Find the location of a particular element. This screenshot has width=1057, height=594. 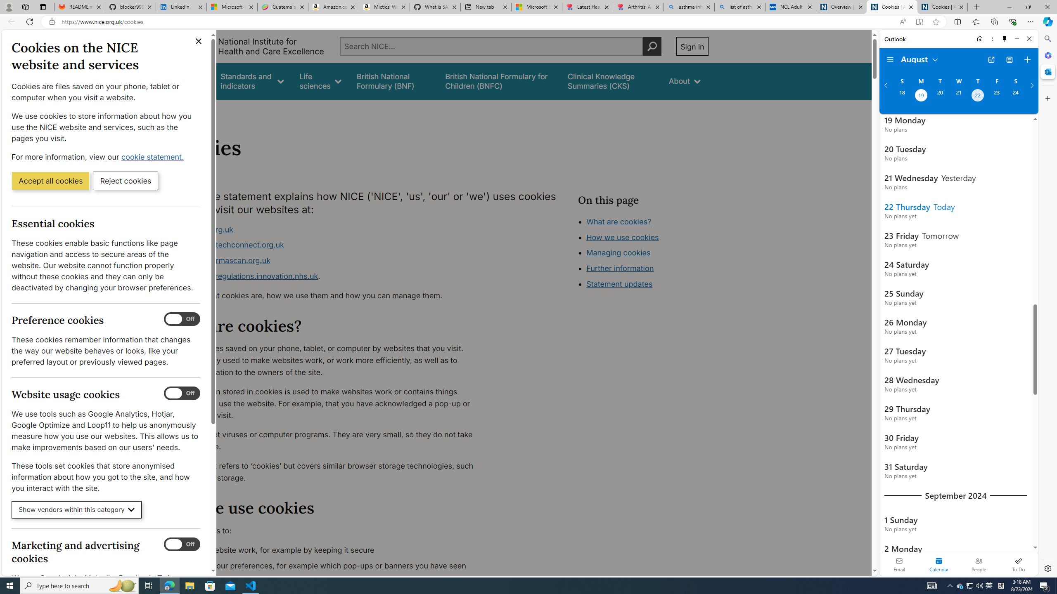

Life sciences is located at coordinates (320, 81).